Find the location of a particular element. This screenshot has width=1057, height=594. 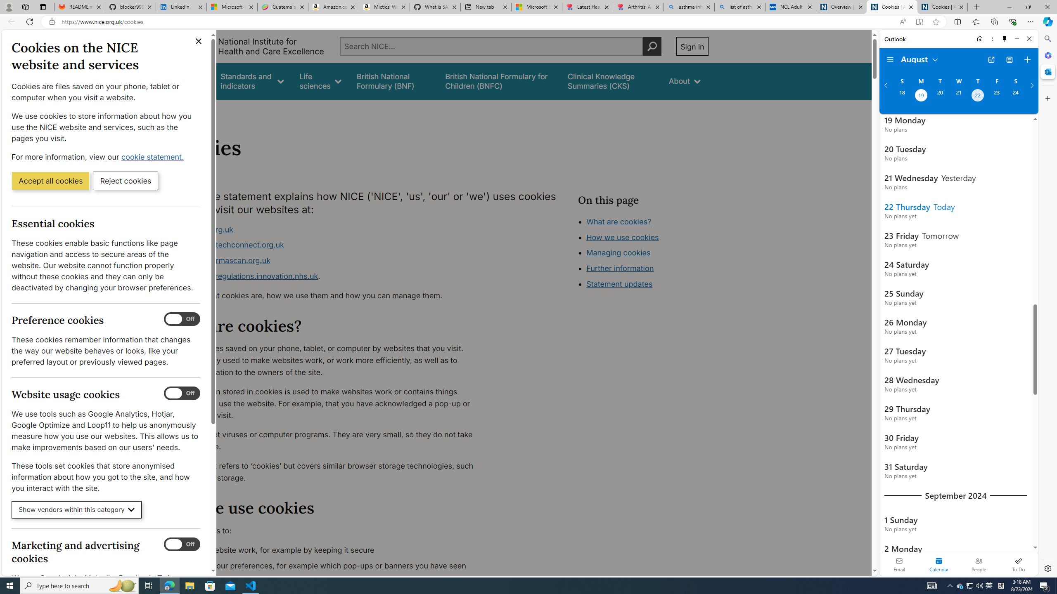

Life sciences is located at coordinates (320, 81).